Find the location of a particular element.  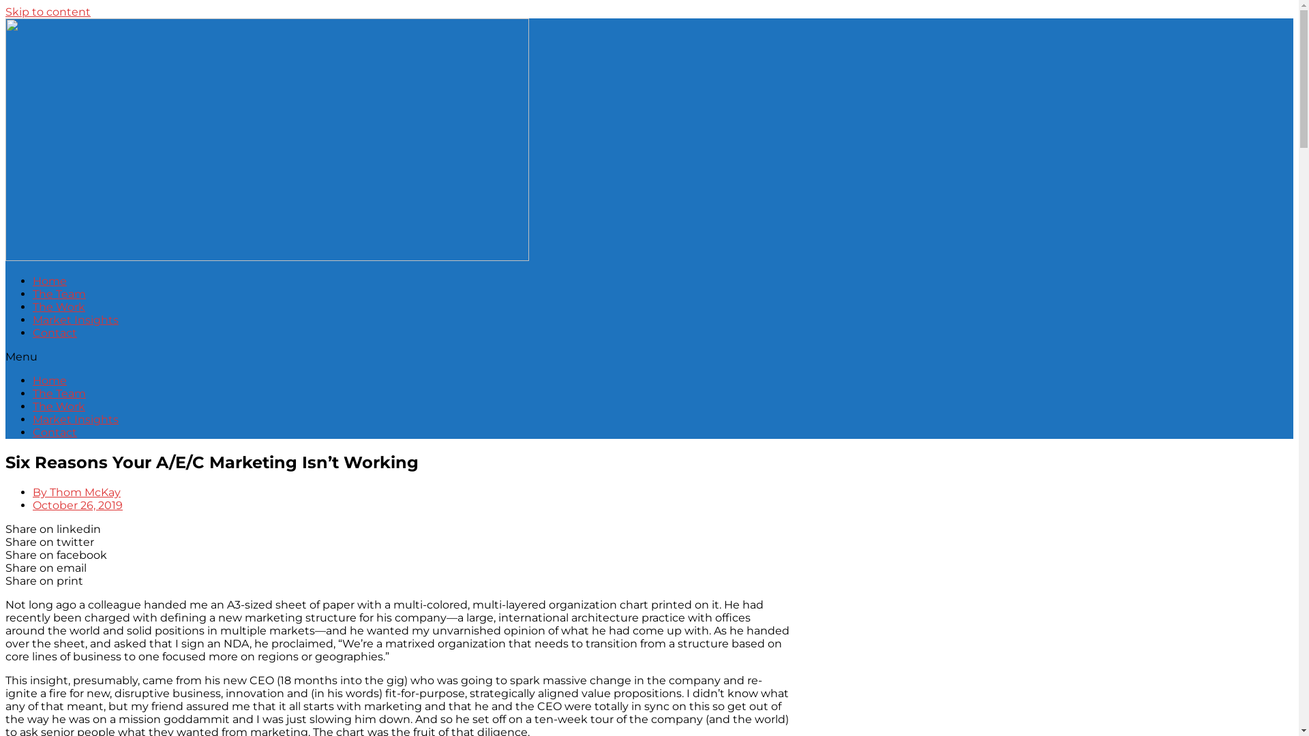

Contact is located at coordinates (55, 333).